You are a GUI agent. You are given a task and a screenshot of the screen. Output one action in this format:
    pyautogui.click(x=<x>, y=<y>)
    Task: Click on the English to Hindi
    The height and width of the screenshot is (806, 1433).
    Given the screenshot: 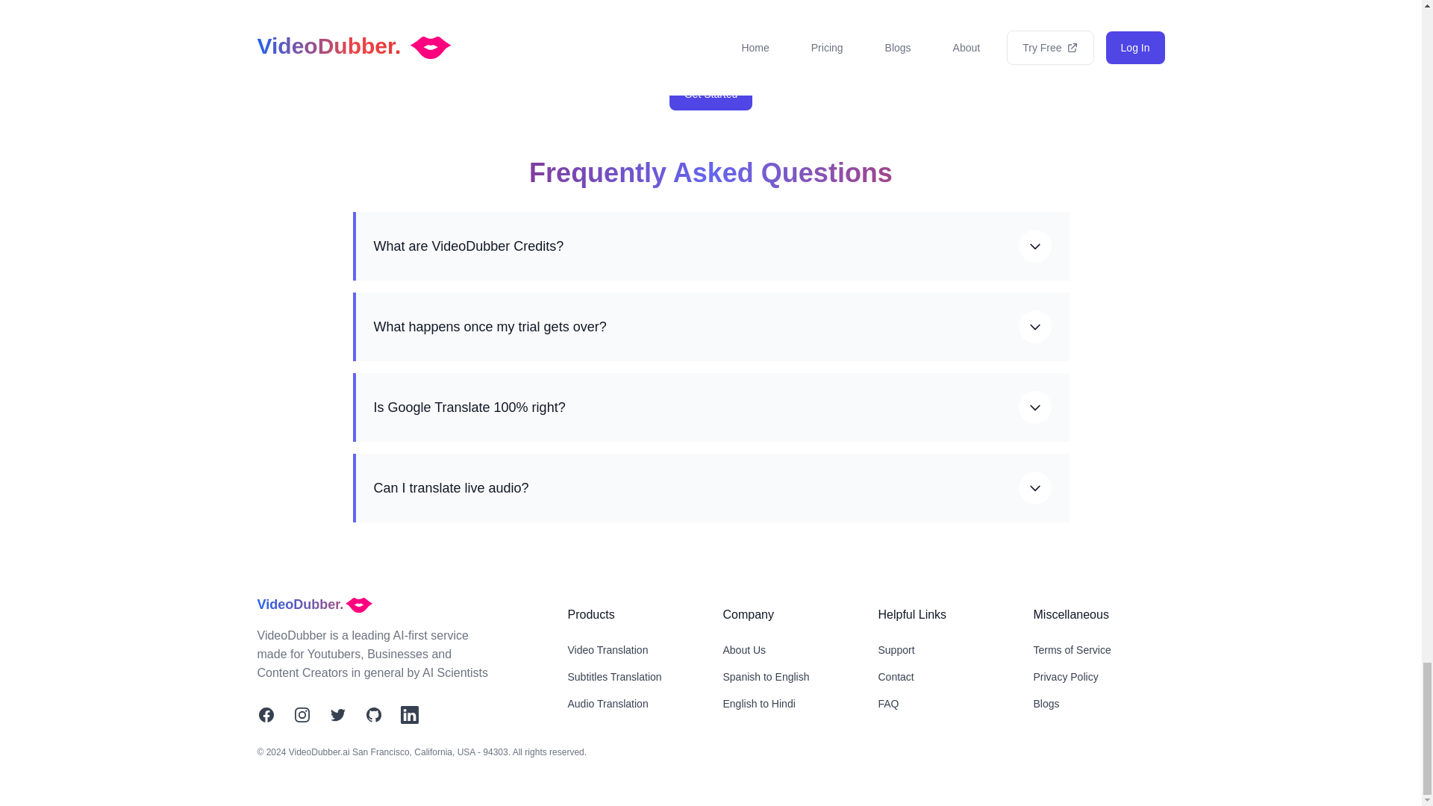 What is the action you would take?
    pyautogui.click(x=758, y=704)
    